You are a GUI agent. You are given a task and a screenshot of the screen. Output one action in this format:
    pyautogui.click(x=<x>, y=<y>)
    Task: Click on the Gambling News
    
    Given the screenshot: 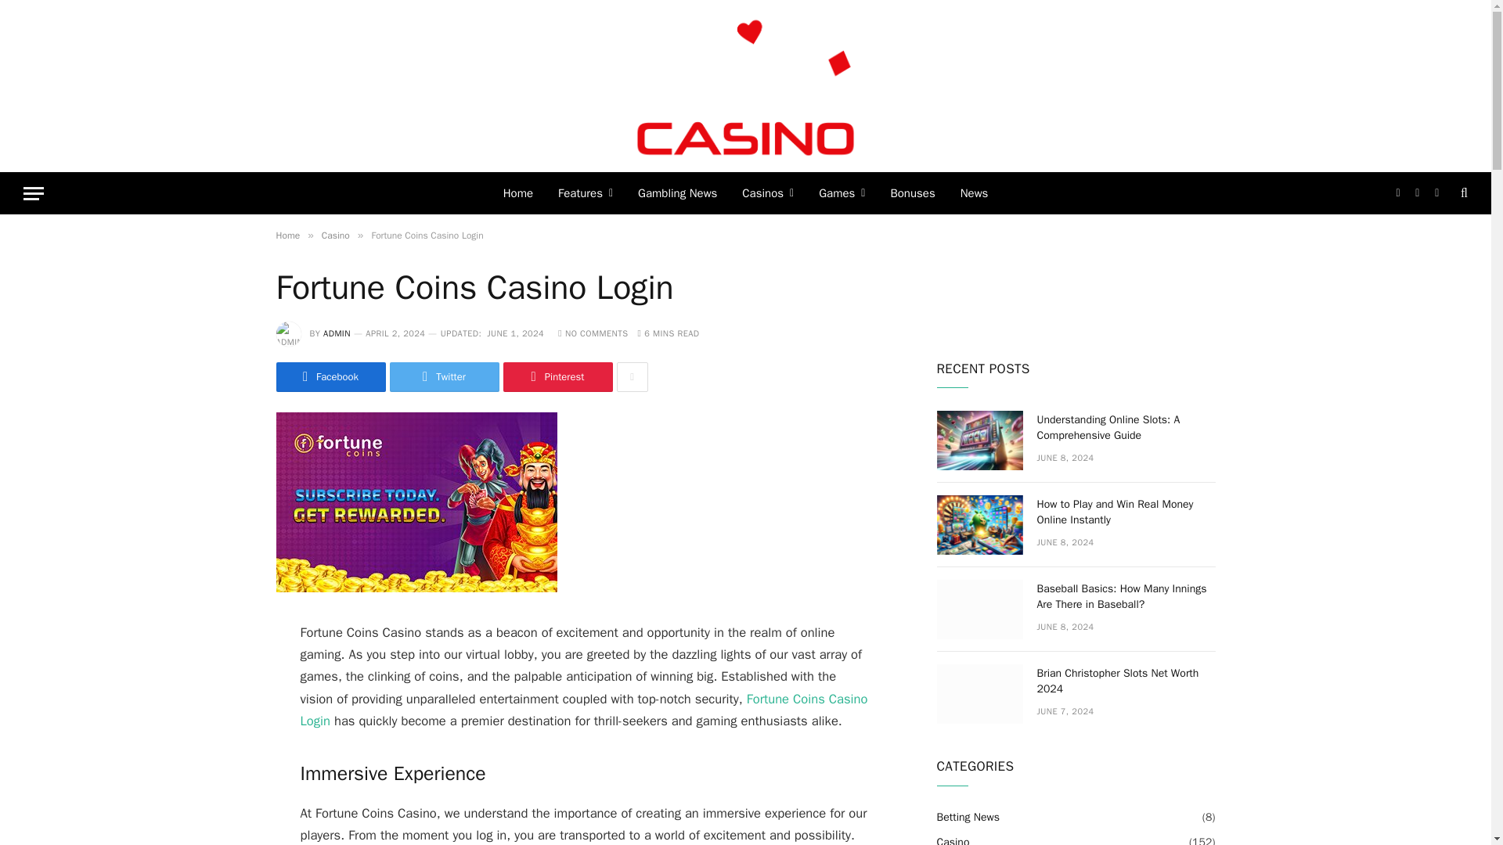 What is the action you would take?
    pyautogui.click(x=676, y=193)
    